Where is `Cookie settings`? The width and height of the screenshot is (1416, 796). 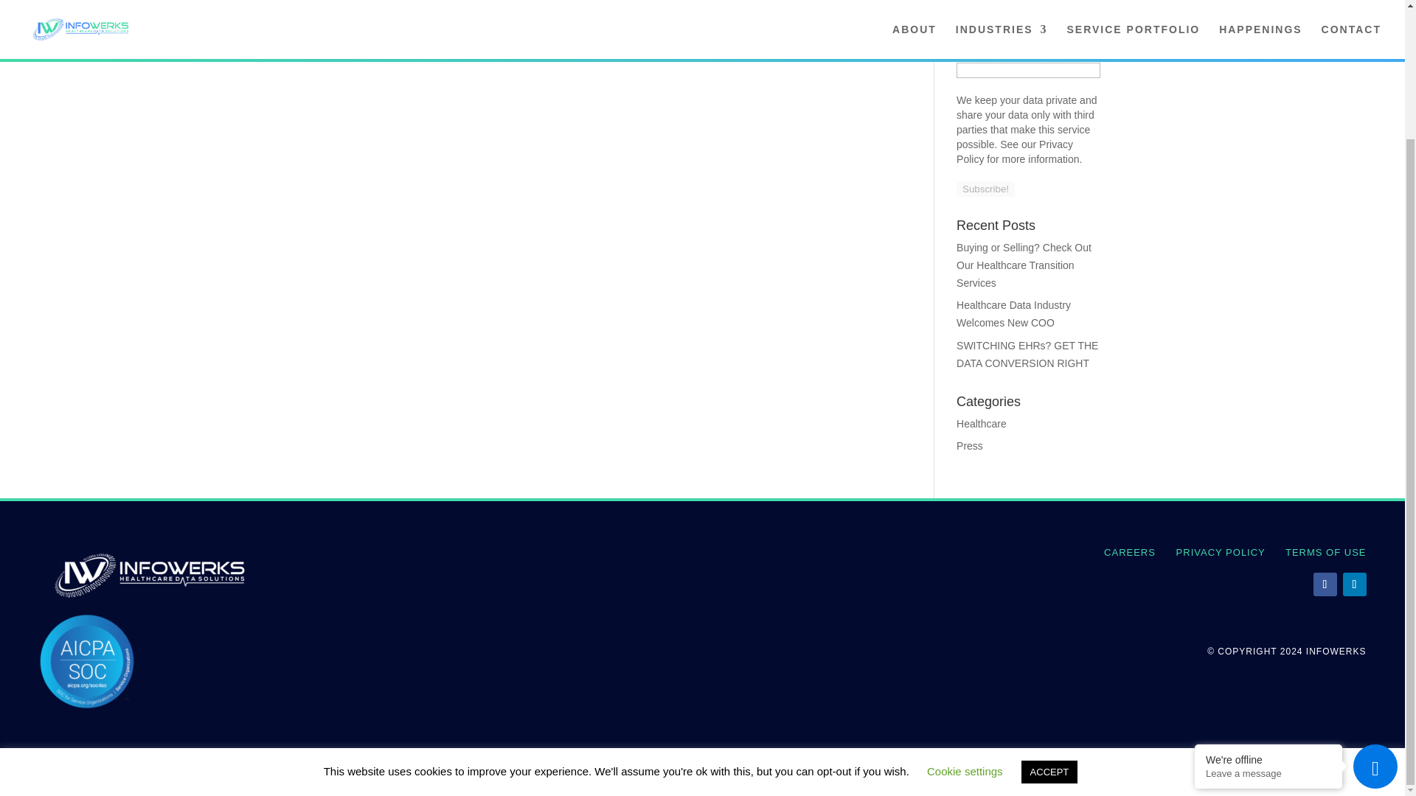 Cookie settings is located at coordinates (965, 613).